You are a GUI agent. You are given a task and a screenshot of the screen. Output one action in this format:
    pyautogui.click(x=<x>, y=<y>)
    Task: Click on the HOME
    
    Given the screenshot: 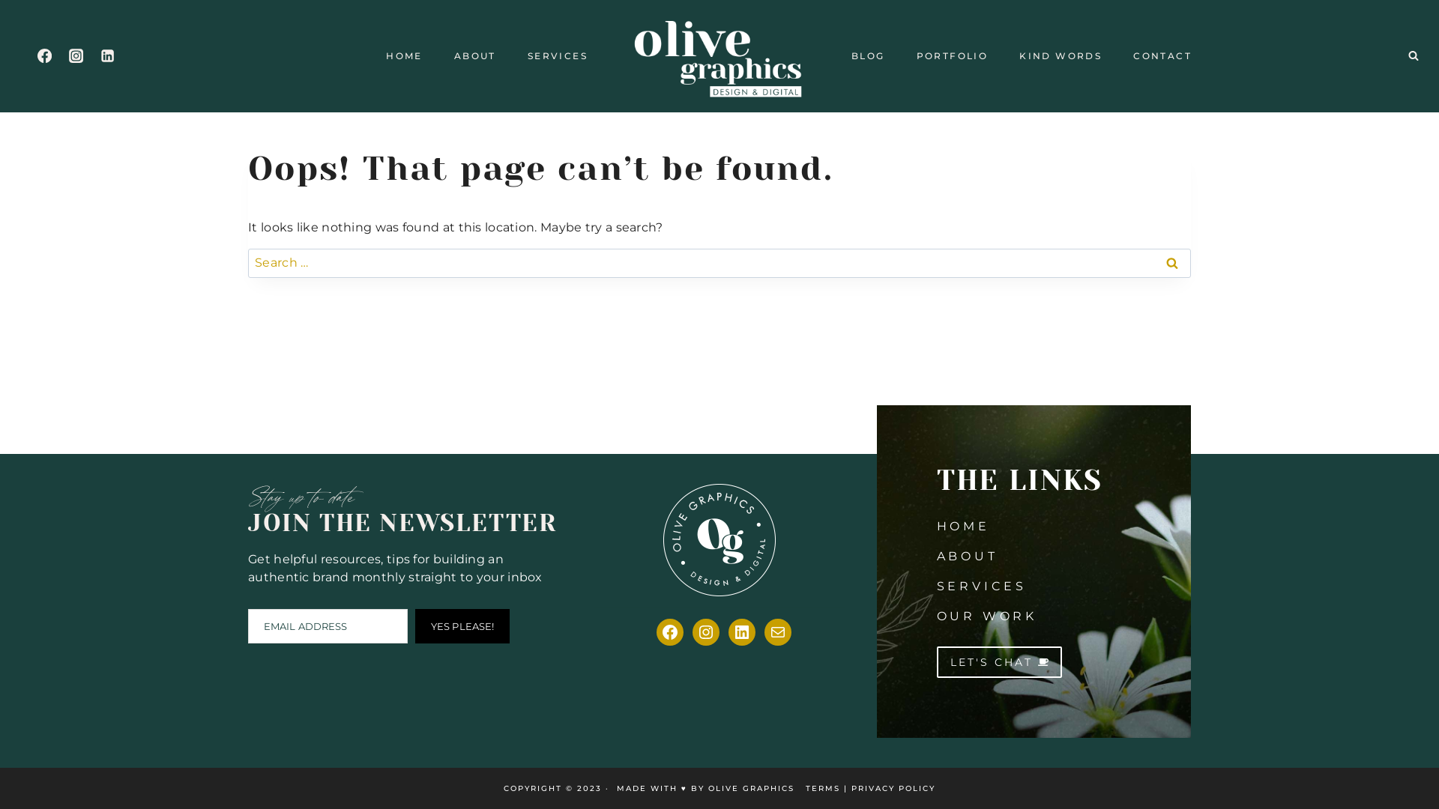 What is the action you would take?
    pyautogui.click(x=964, y=526)
    